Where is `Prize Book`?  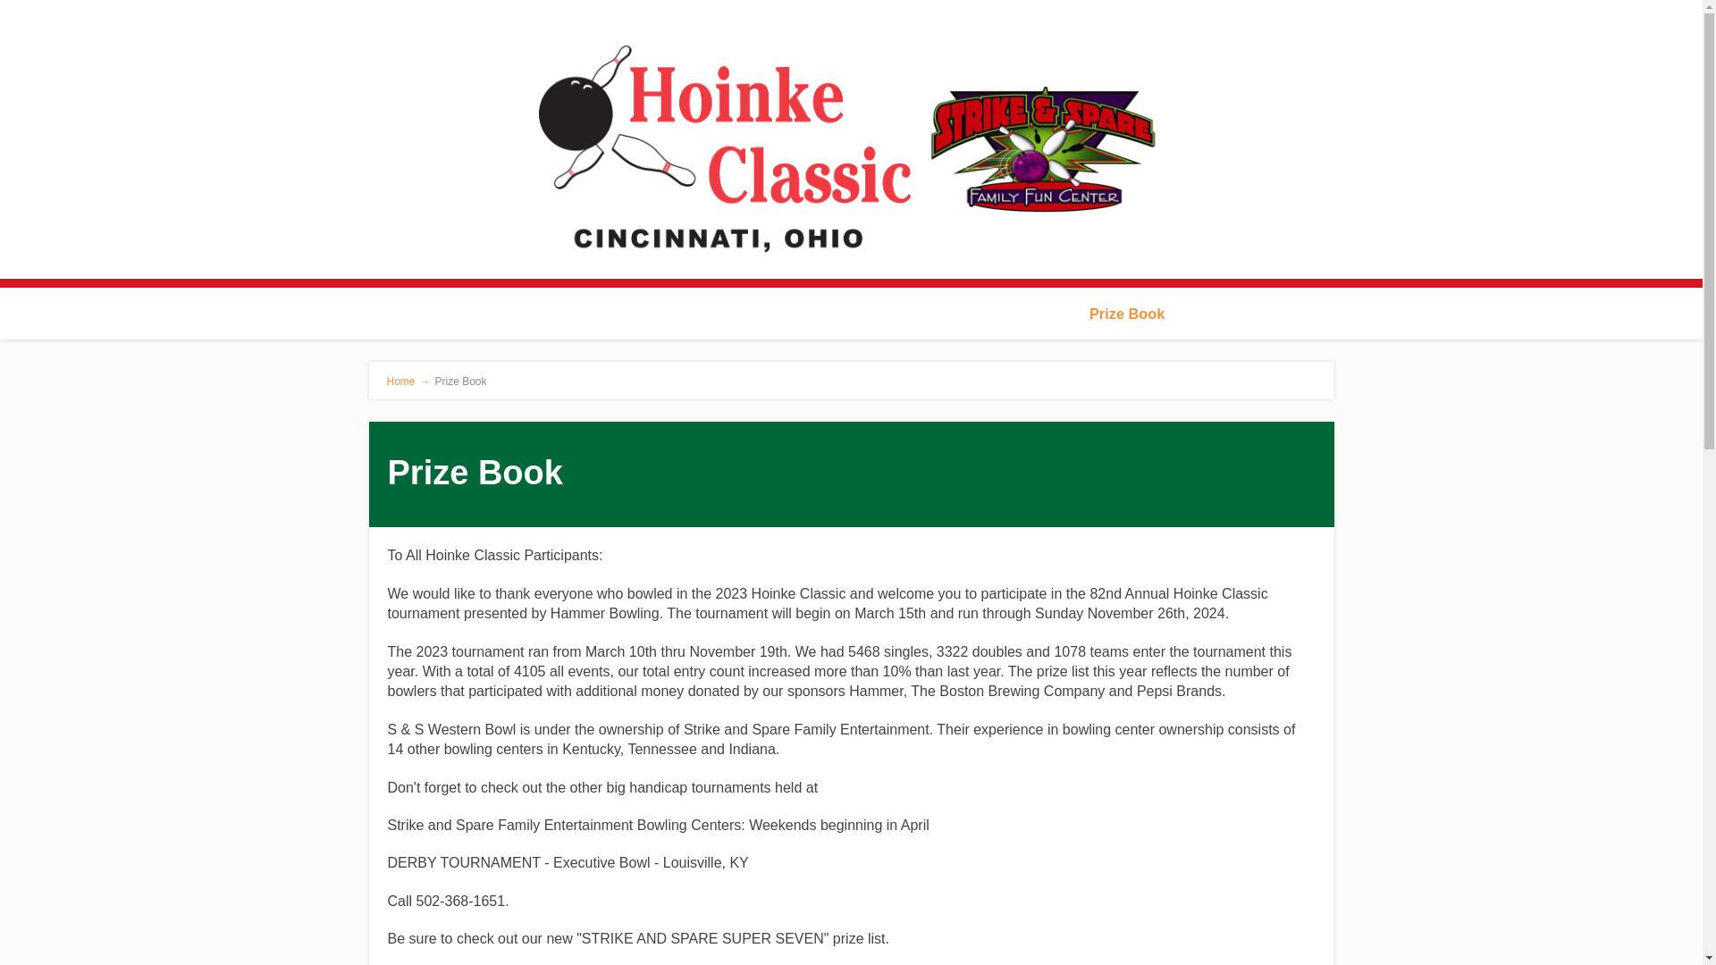
Prize Book is located at coordinates (1127, 314).